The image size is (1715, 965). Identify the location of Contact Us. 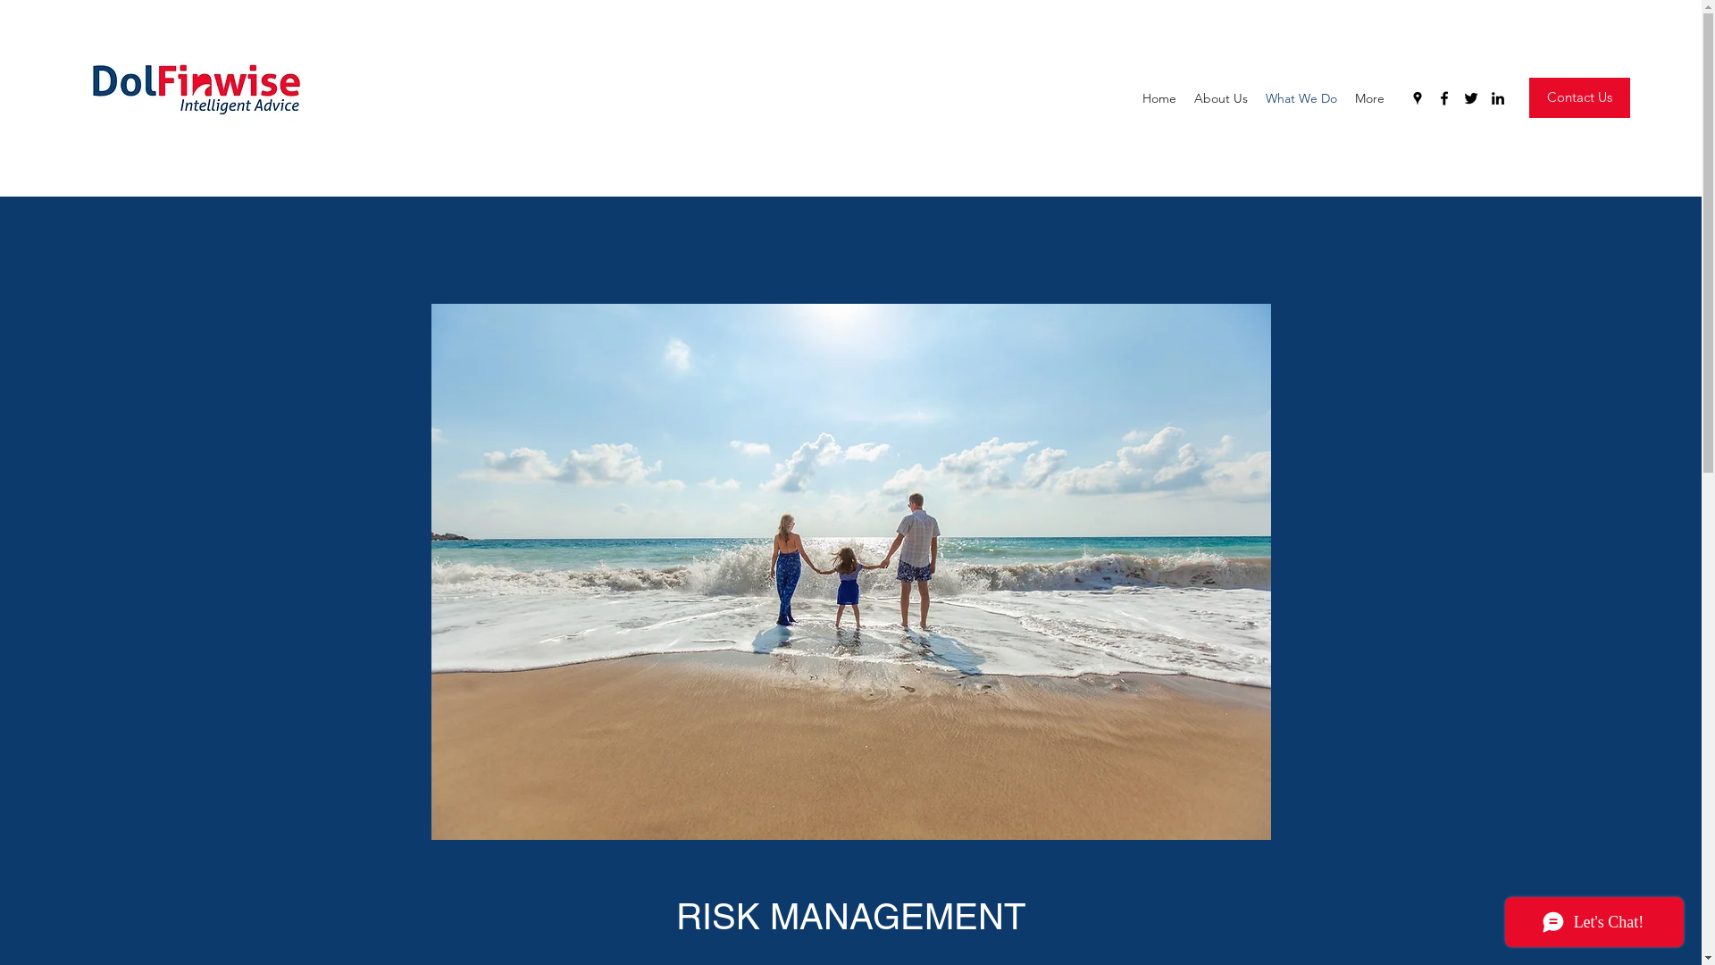
(1579, 98).